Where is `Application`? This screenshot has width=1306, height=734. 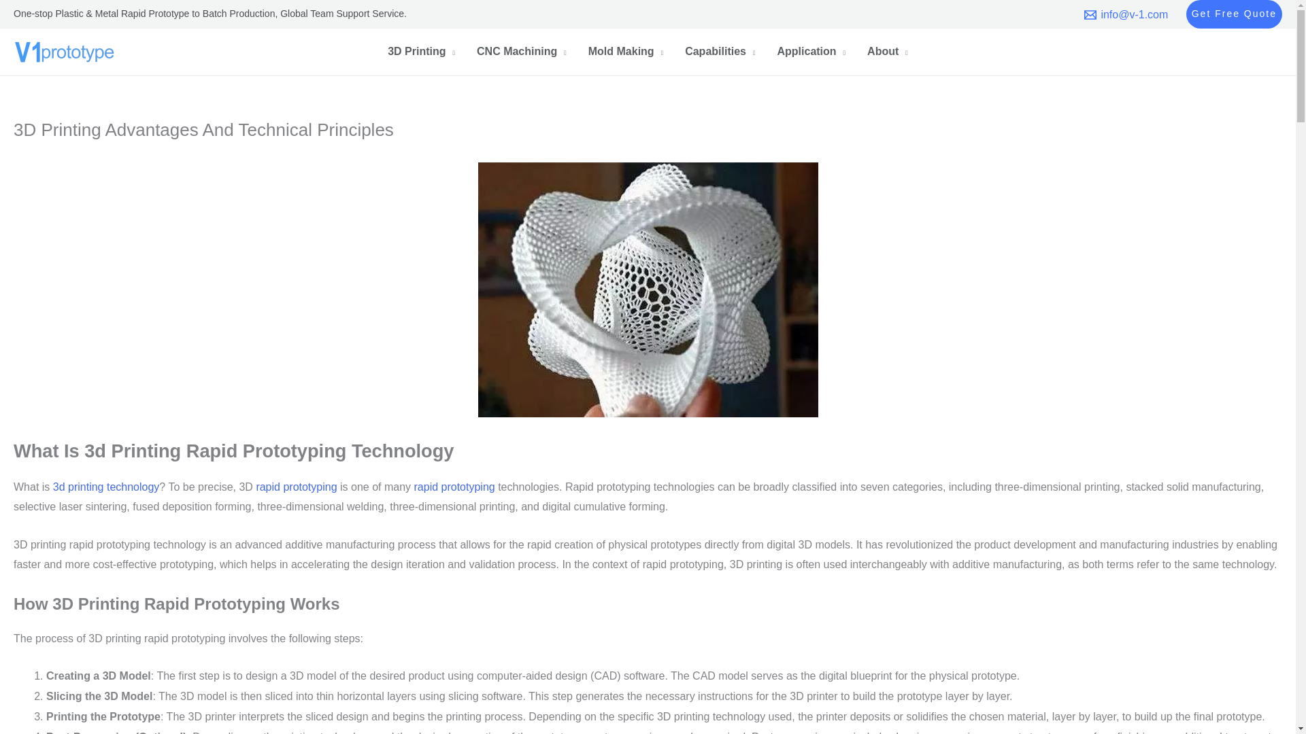 Application is located at coordinates (811, 53).